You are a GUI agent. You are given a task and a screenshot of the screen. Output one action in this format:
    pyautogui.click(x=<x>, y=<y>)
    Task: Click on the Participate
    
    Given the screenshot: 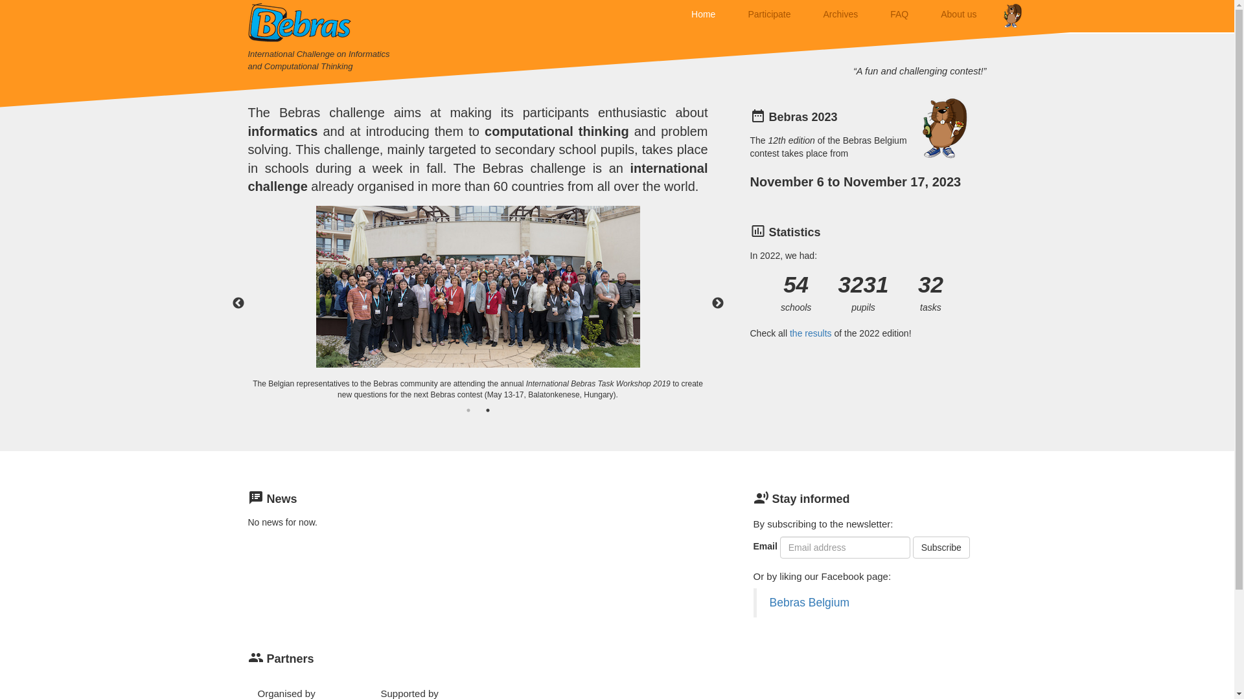 What is the action you would take?
    pyautogui.click(x=769, y=14)
    